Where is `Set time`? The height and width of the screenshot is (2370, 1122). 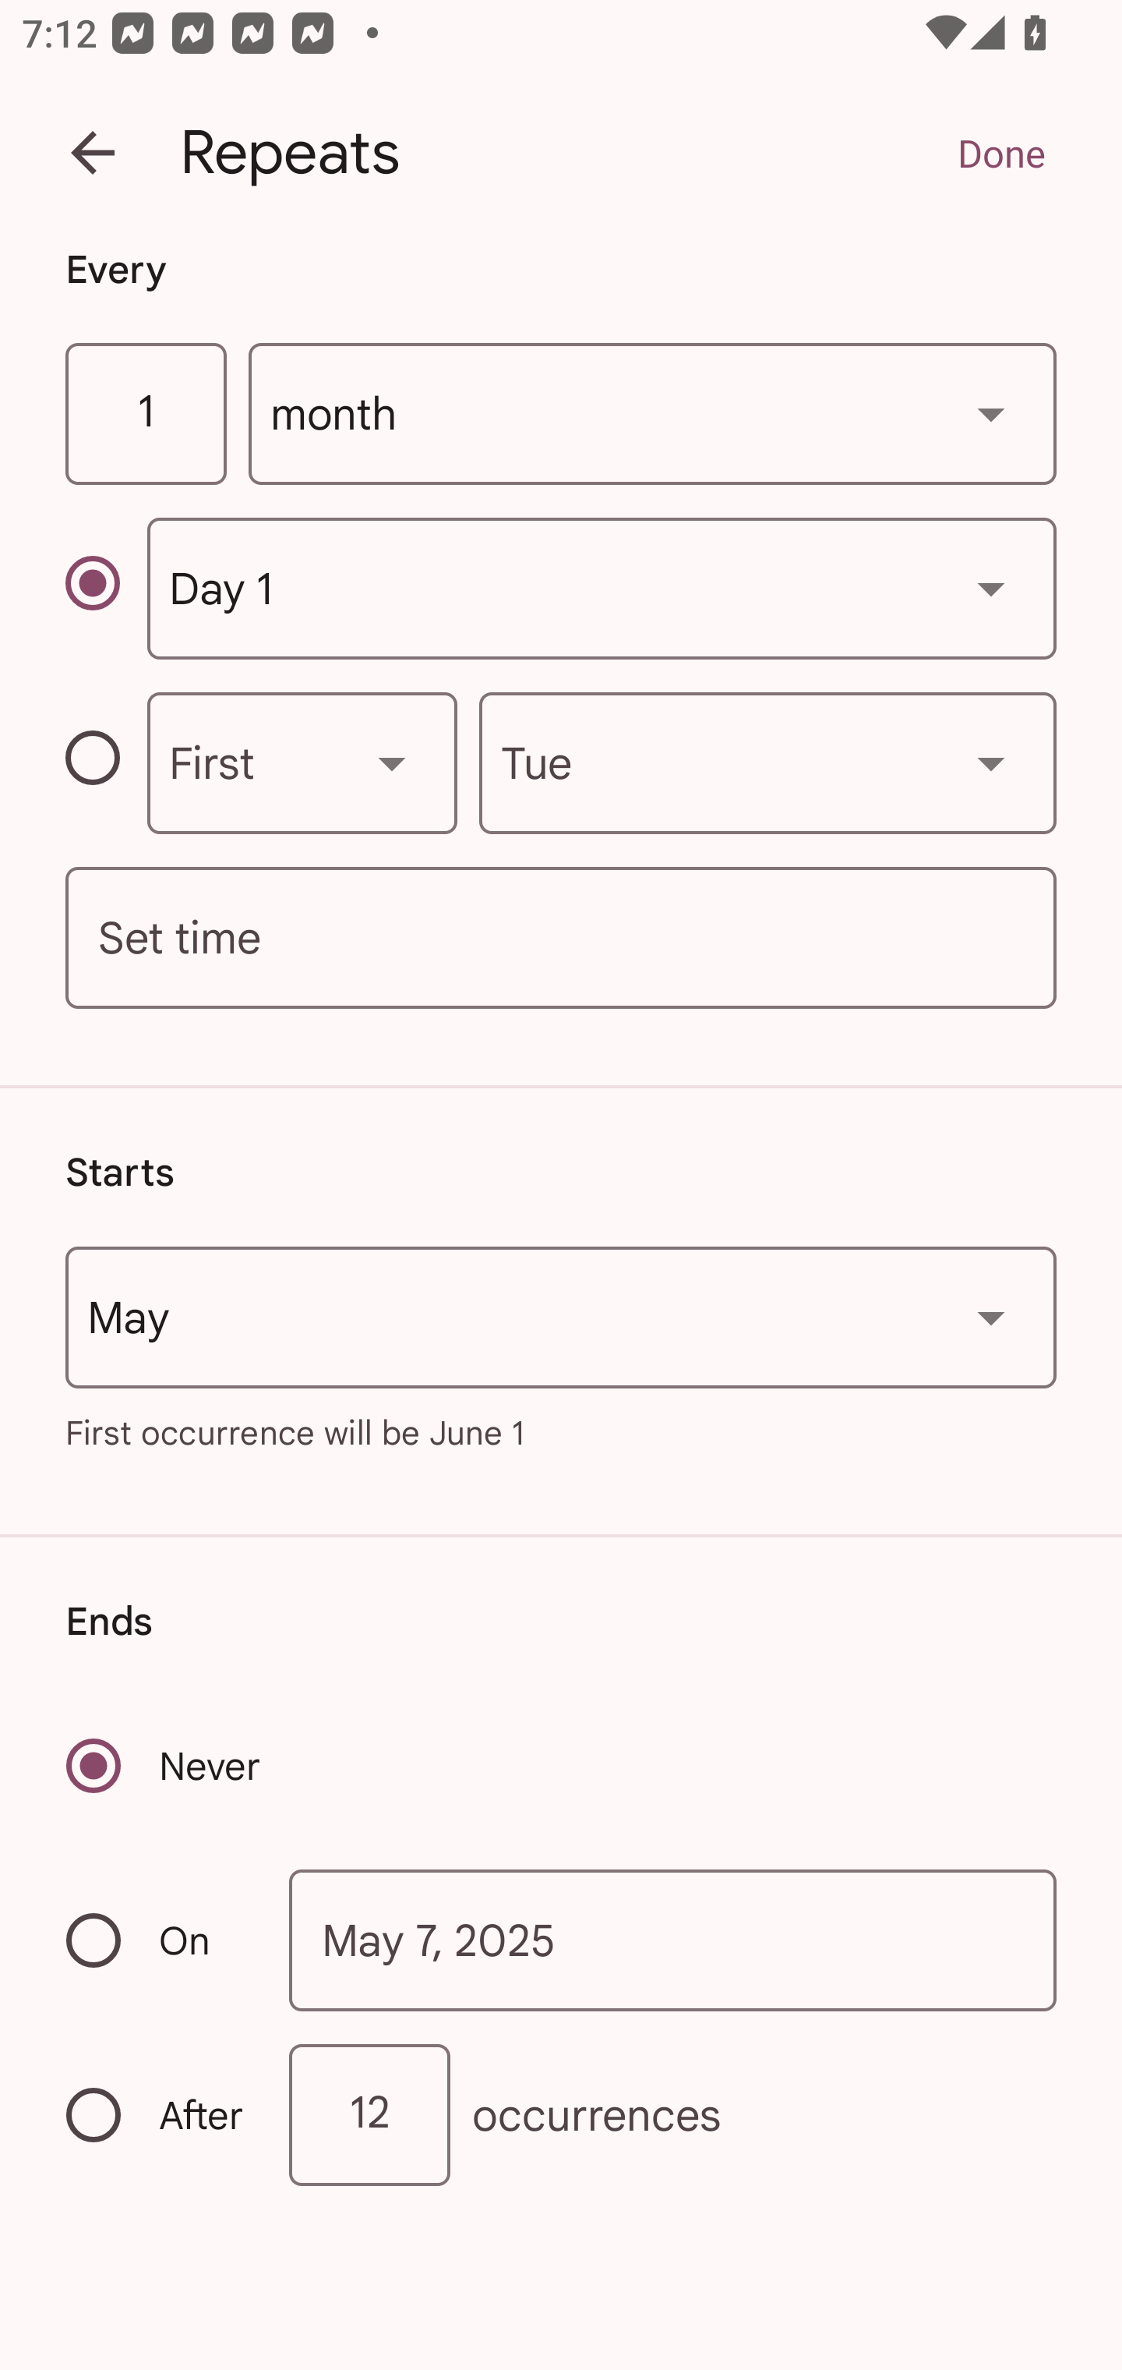
Set time is located at coordinates (561, 939).